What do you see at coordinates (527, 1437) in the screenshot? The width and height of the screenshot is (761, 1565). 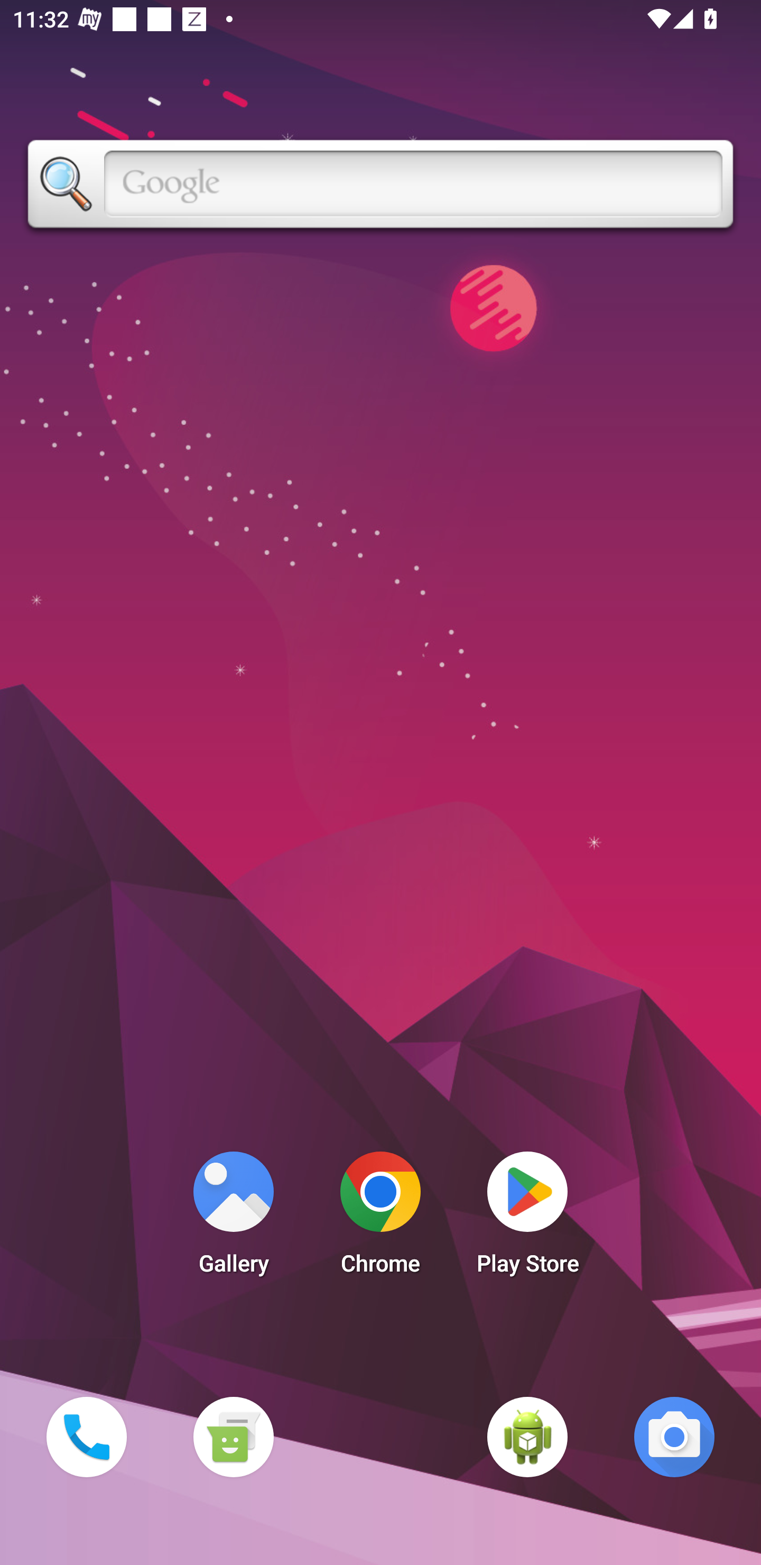 I see `WebView Browser Tester` at bounding box center [527, 1437].